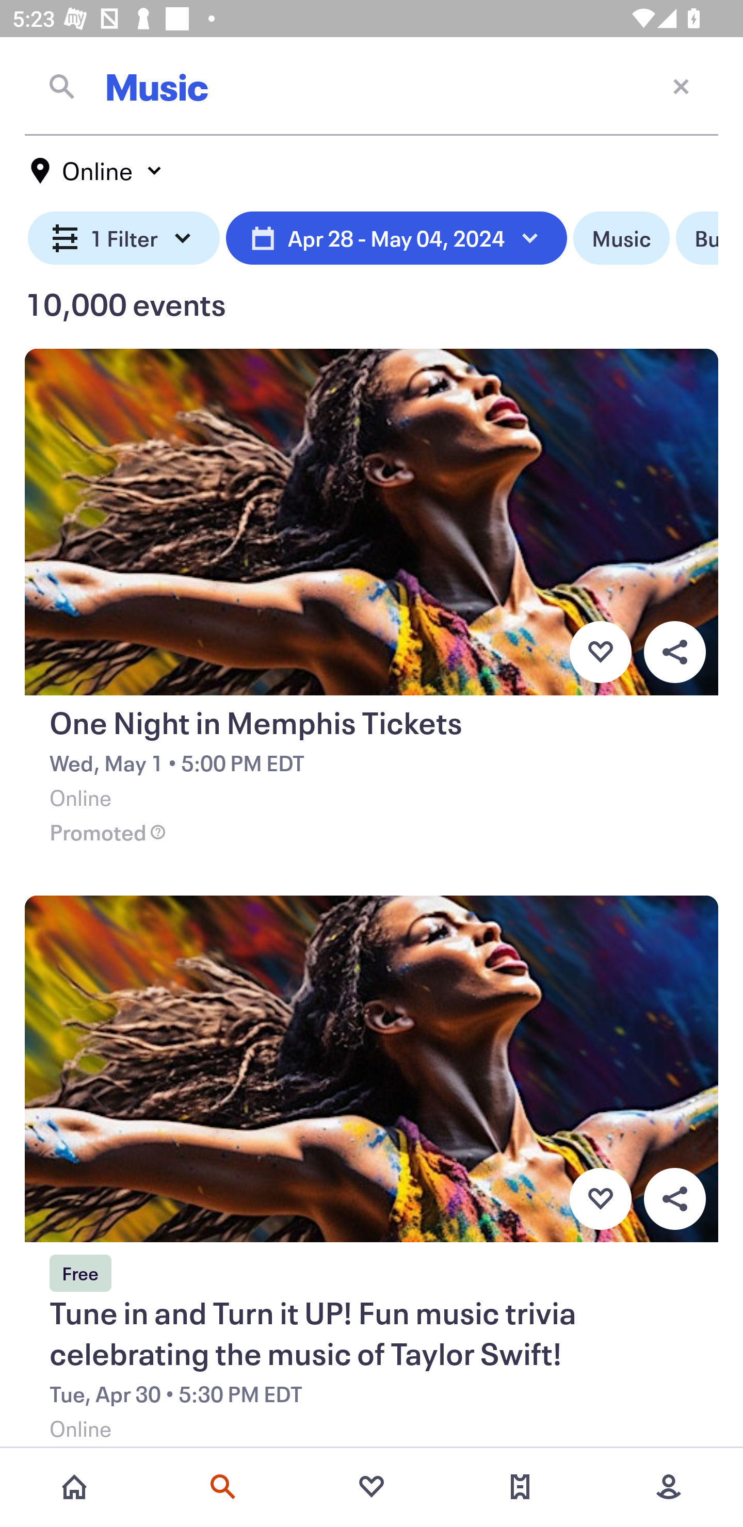 The image size is (743, 1527). Describe the element at coordinates (669, 1487) in the screenshot. I see `More` at that location.